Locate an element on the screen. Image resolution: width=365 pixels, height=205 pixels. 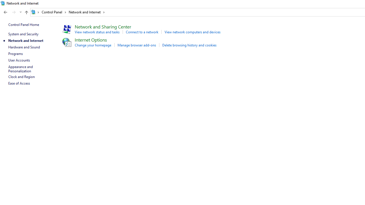
Recent locations is located at coordinates (21, 12).